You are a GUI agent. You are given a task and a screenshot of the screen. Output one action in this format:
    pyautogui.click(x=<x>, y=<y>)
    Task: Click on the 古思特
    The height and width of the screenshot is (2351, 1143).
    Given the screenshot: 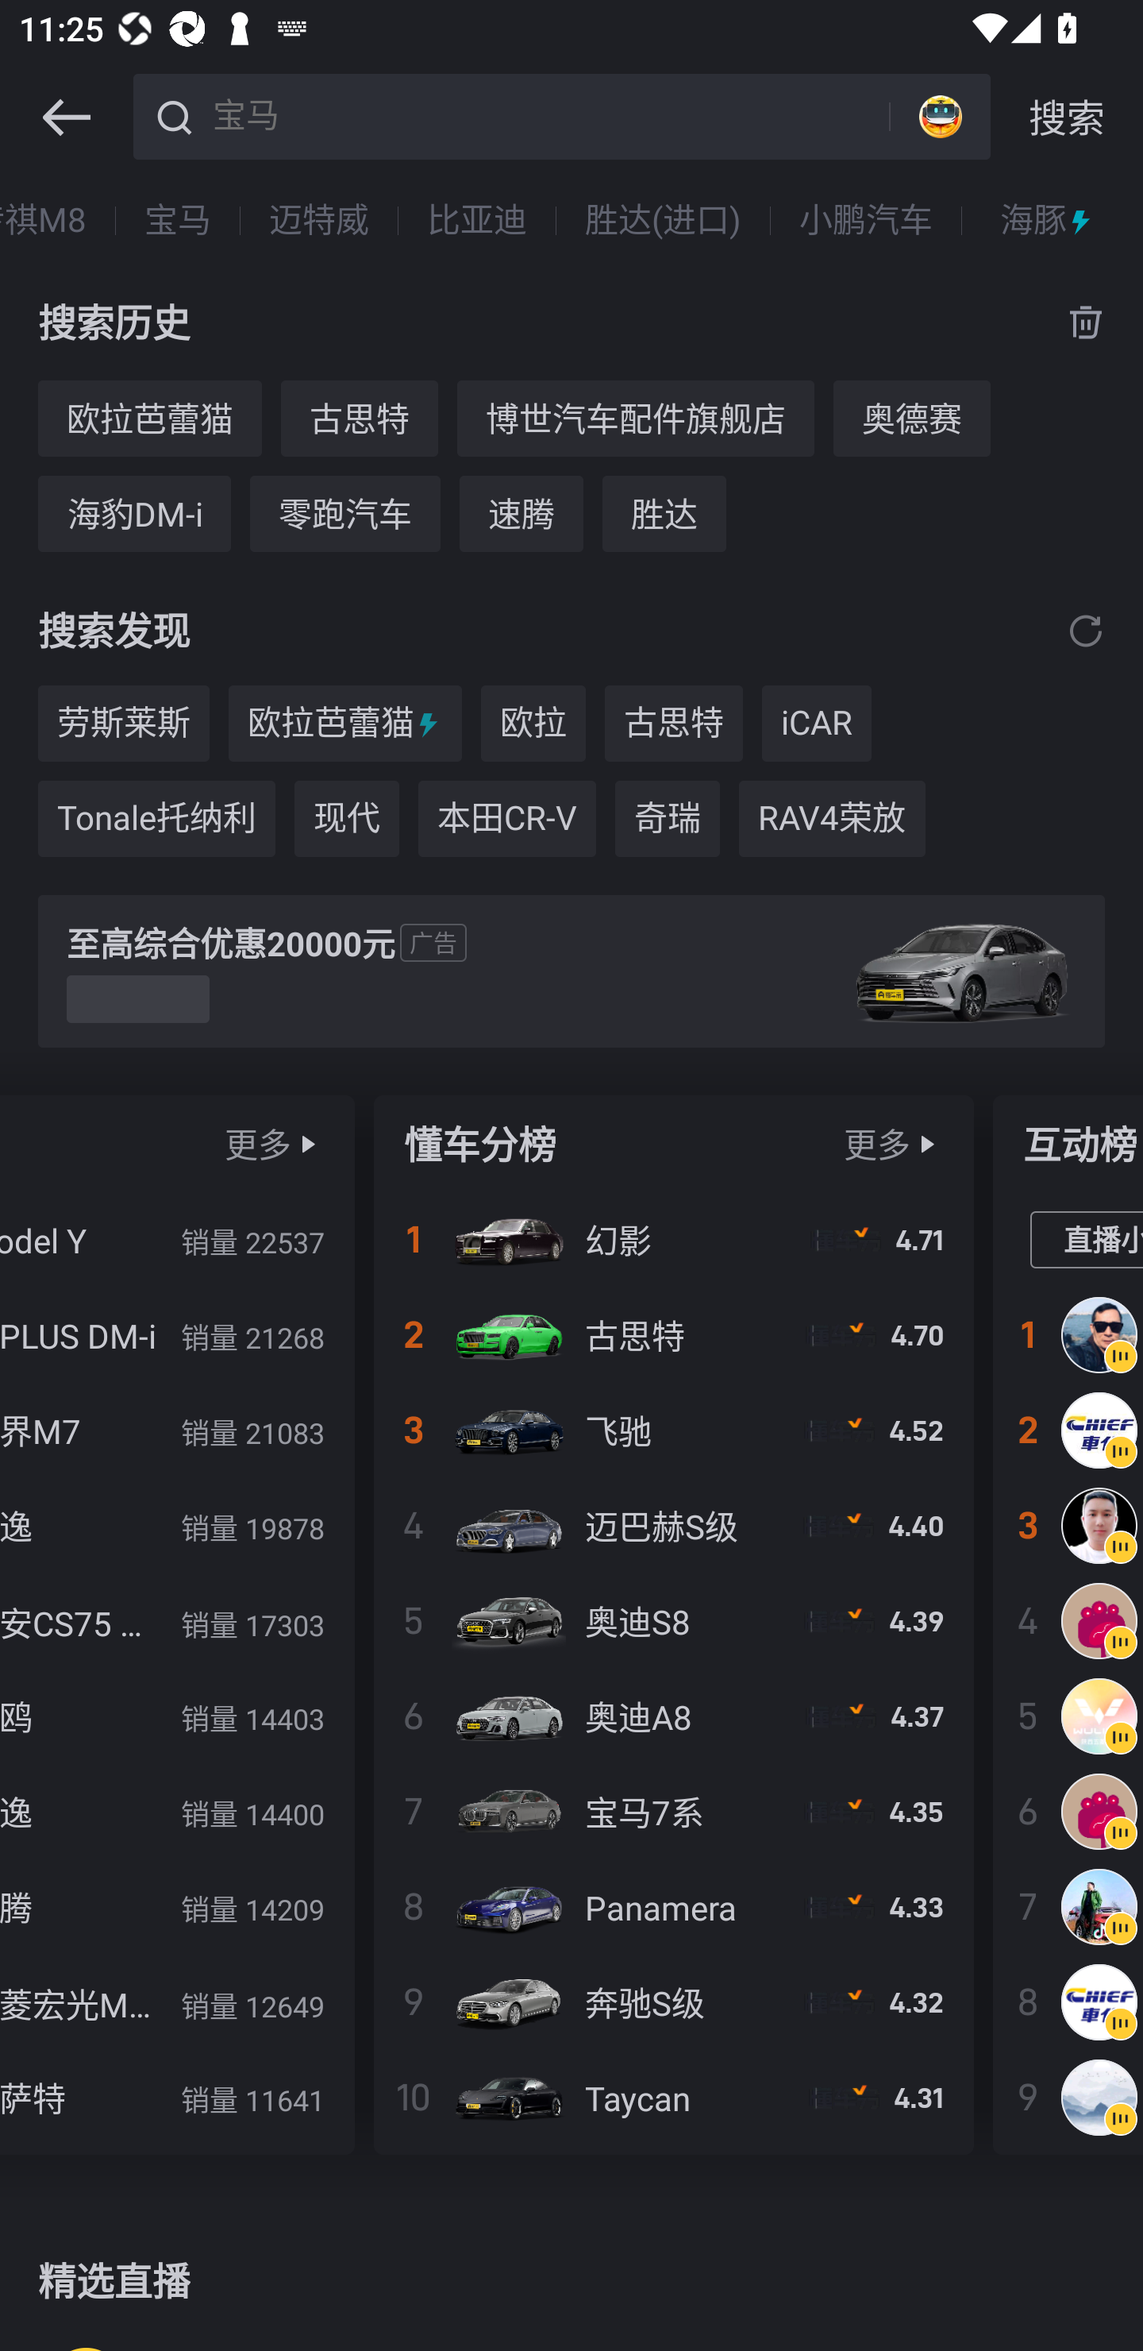 What is the action you would take?
    pyautogui.click(x=359, y=418)
    